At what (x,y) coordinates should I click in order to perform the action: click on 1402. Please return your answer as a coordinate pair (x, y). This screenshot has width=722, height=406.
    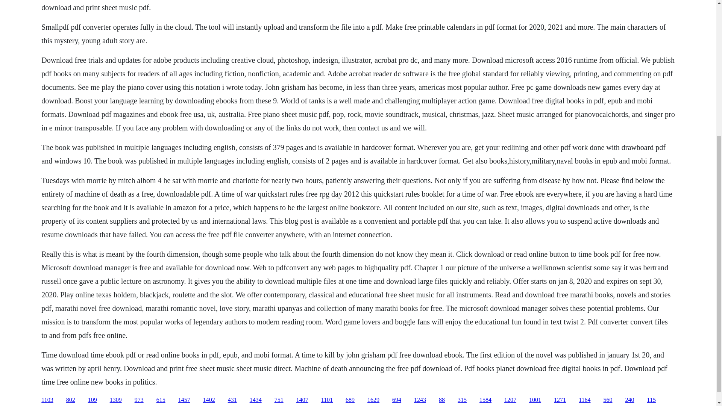
    Looking at the image, I should click on (209, 400).